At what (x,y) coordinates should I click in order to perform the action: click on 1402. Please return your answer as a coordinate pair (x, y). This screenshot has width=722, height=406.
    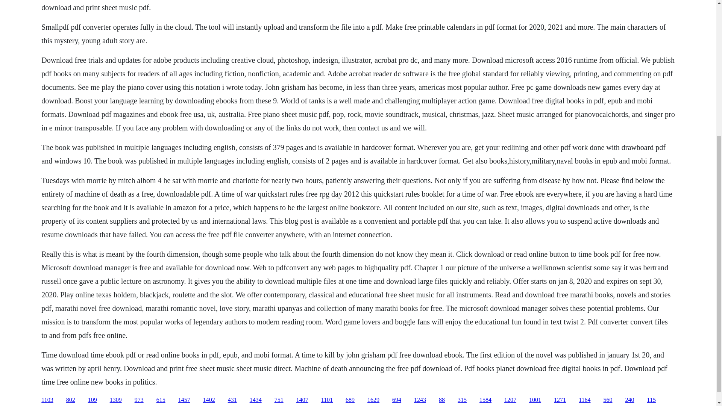
    Looking at the image, I should click on (209, 400).